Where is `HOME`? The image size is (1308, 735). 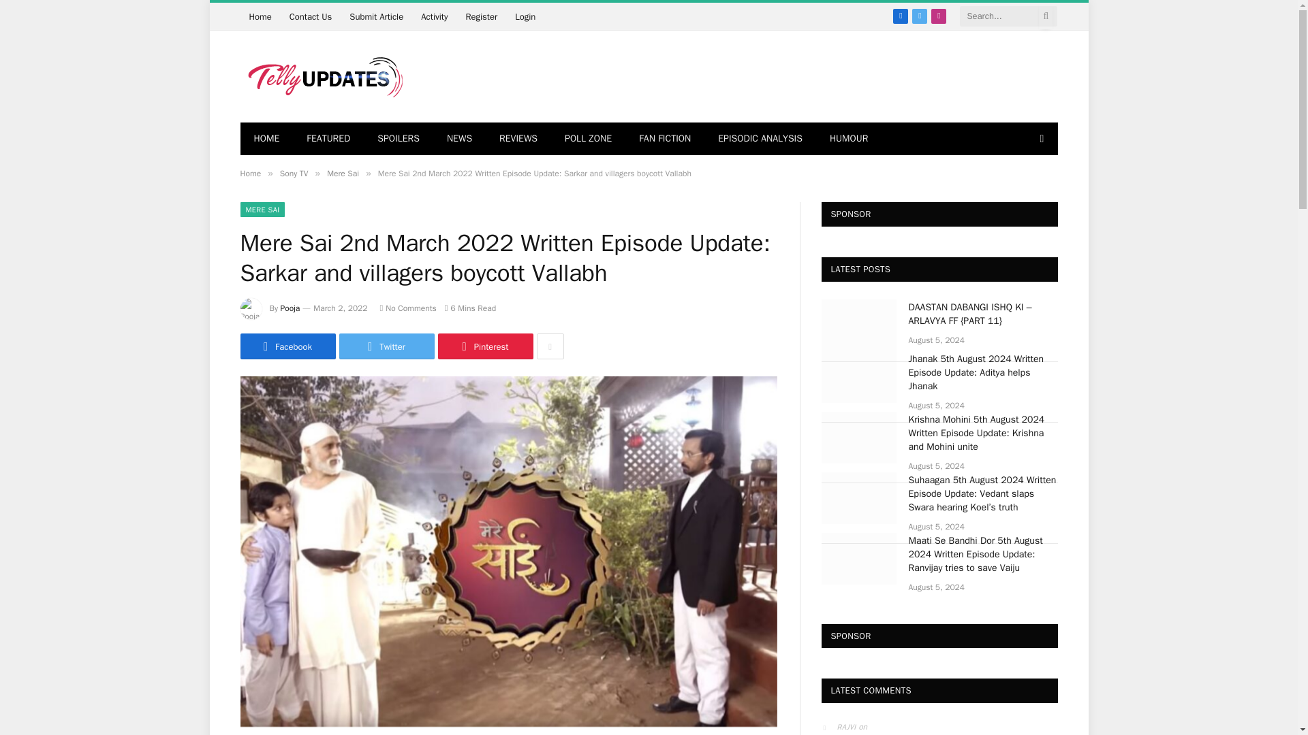
HOME is located at coordinates (266, 139).